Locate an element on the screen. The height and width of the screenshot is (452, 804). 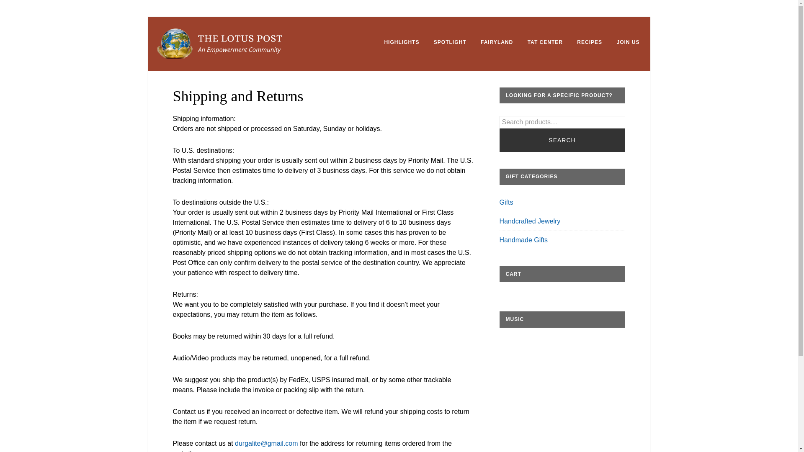
FAIRYLAND is located at coordinates (497, 42).